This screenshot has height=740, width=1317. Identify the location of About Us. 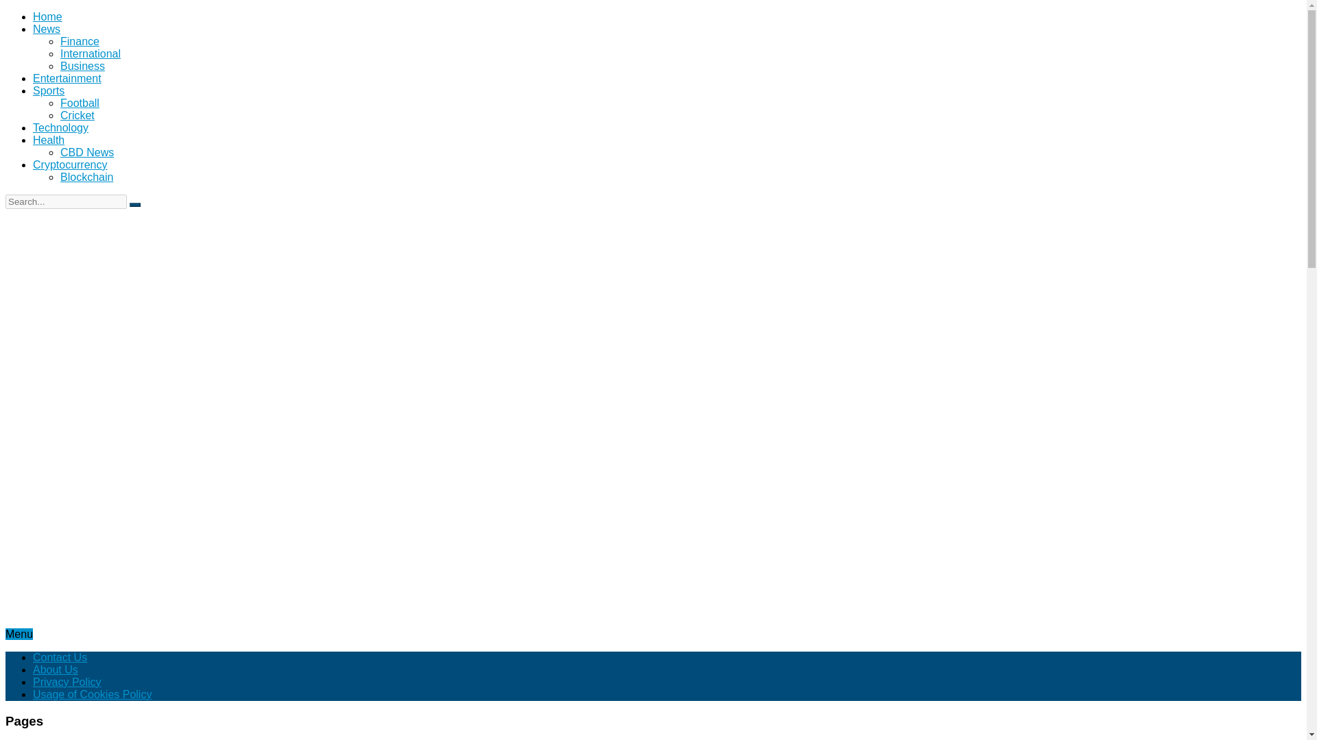
(55, 669).